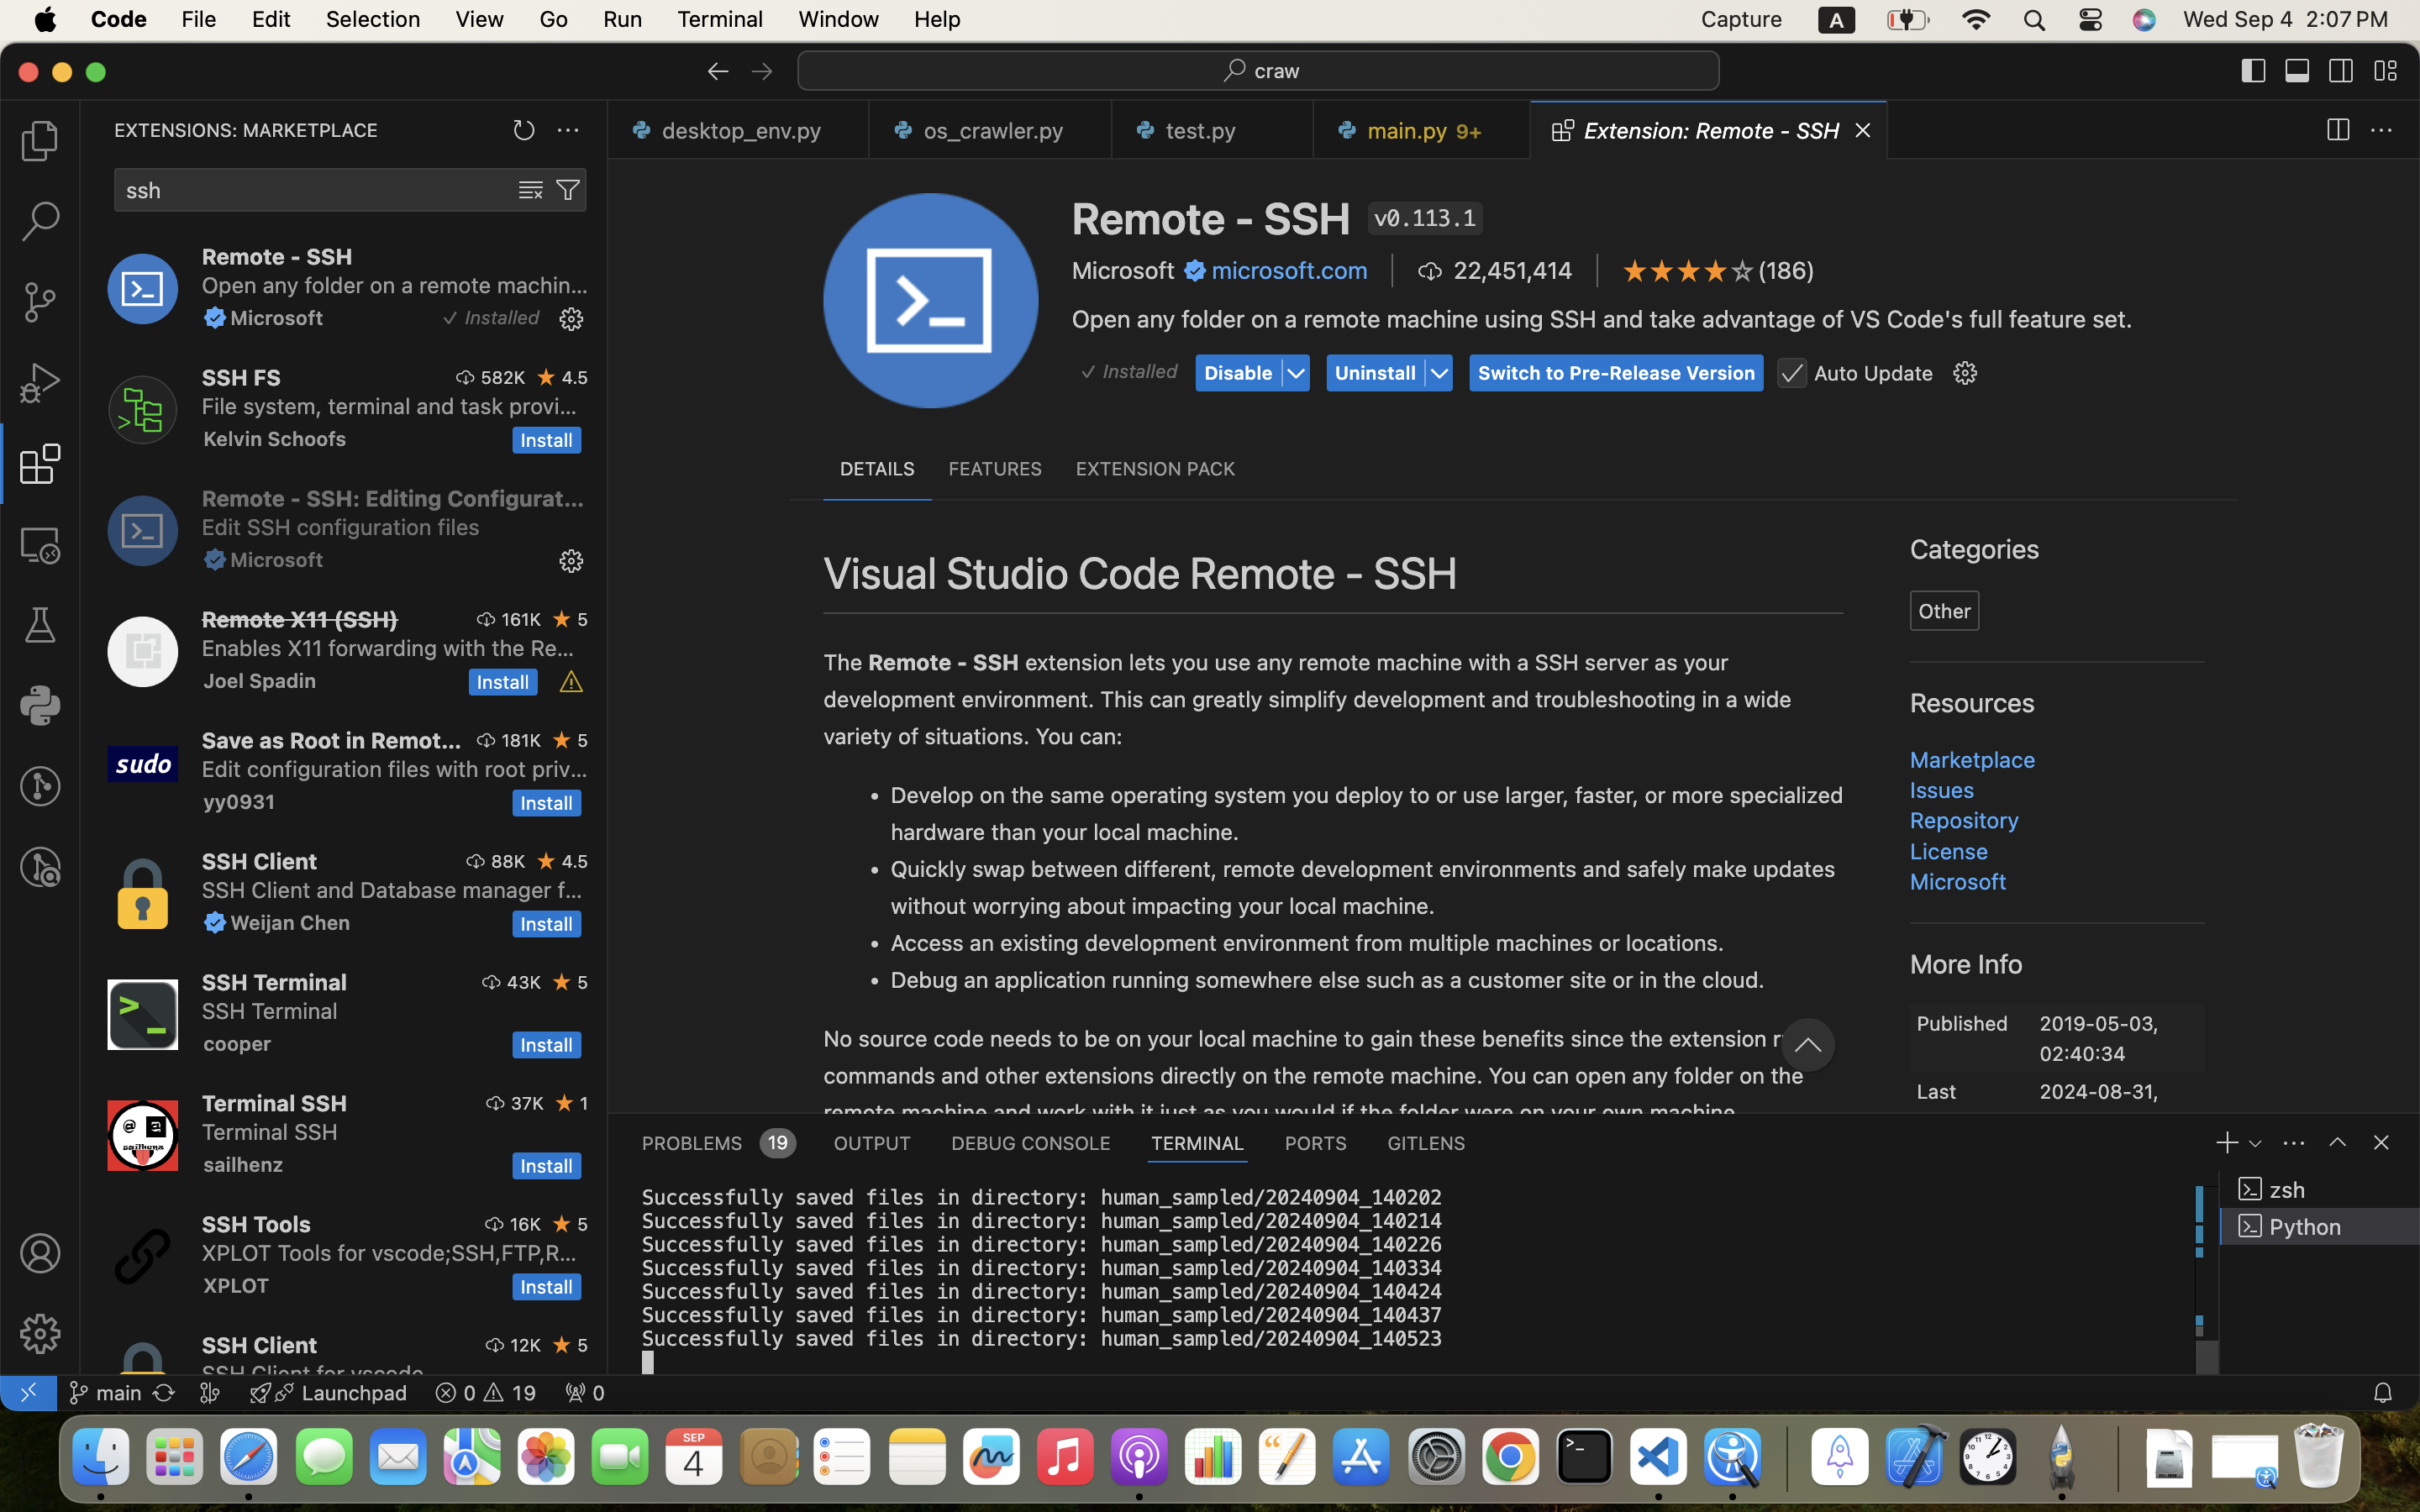  Describe the element at coordinates (274, 1103) in the screenshot. I see `Terminal SSH` at that location.